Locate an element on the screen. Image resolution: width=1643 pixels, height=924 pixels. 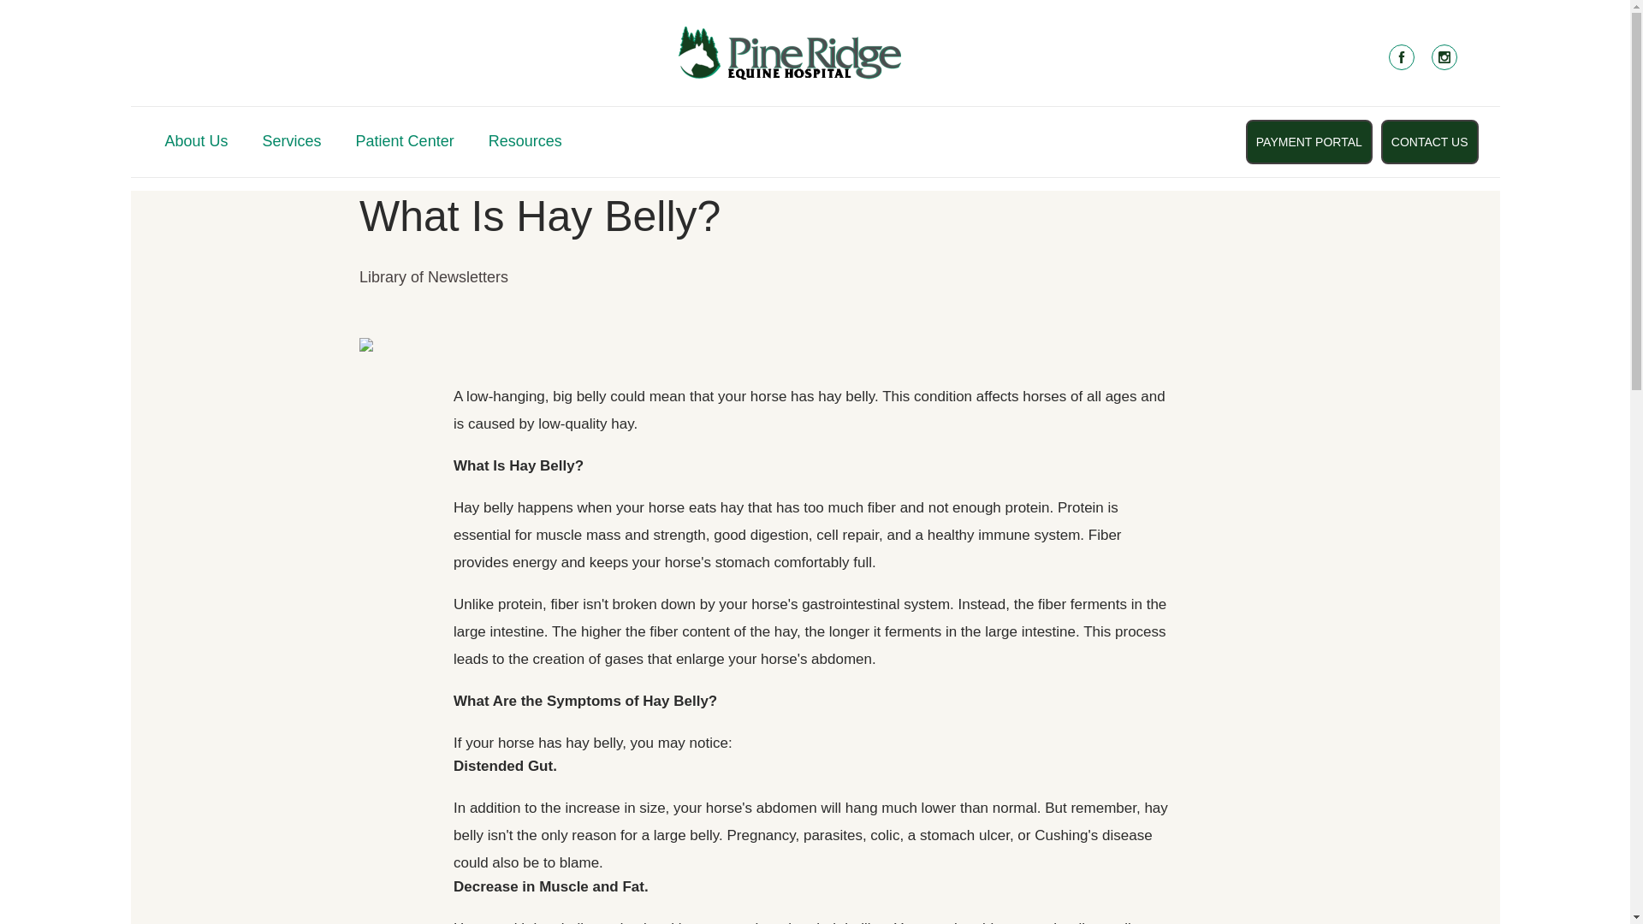
CONTACT US is located at coordinates (1430, 142).